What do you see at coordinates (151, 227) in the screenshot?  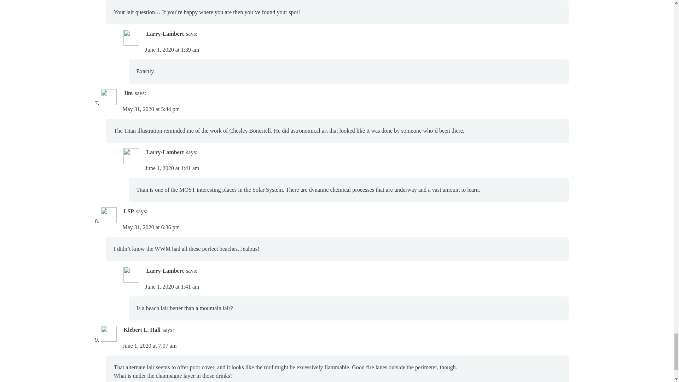 I see `May 31, 2020 at 6:36 pm` at bounding box center [151, 227].